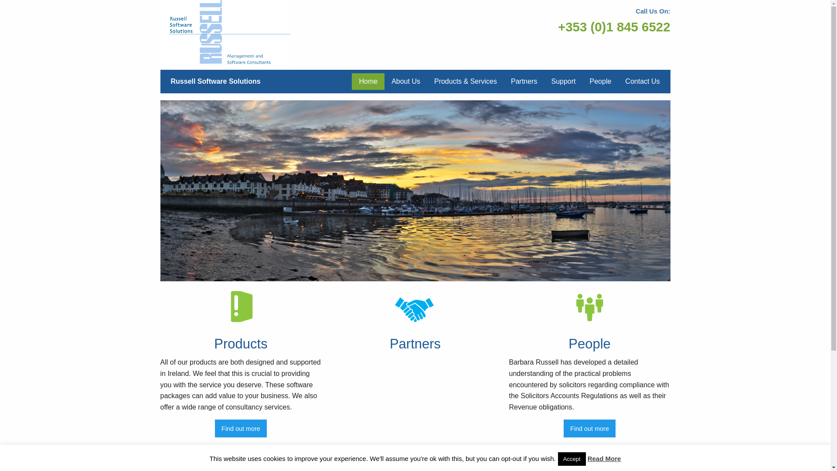  Describe the element at coordinates (589, 428) in the screenshot. I see `Find out more` at that location.